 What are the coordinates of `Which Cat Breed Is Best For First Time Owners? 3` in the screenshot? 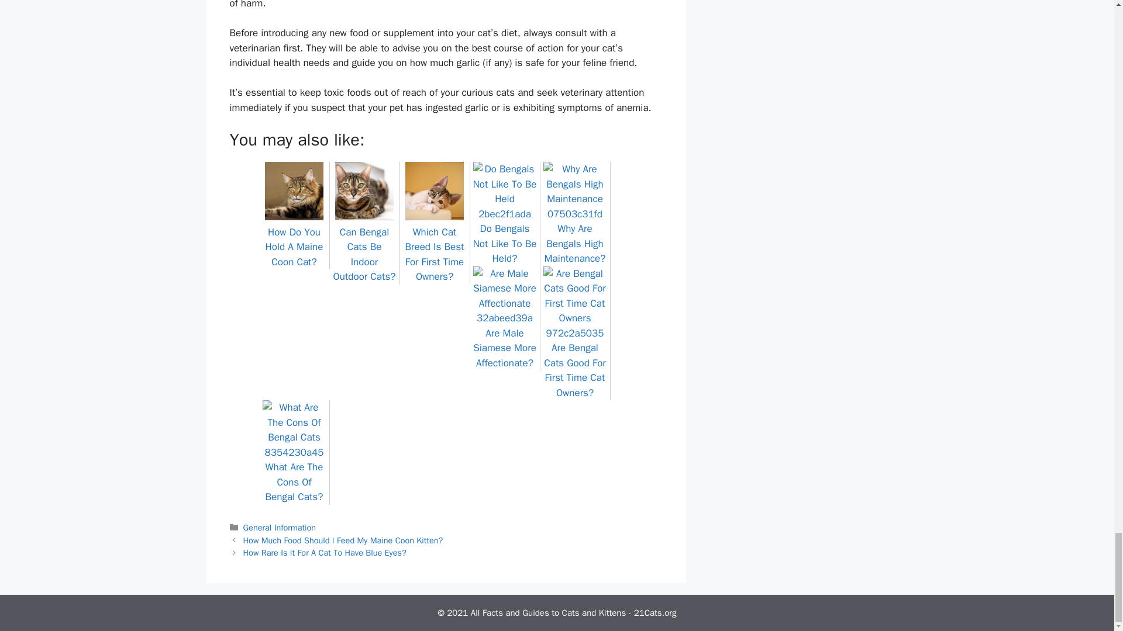 It's located at (434, 190).